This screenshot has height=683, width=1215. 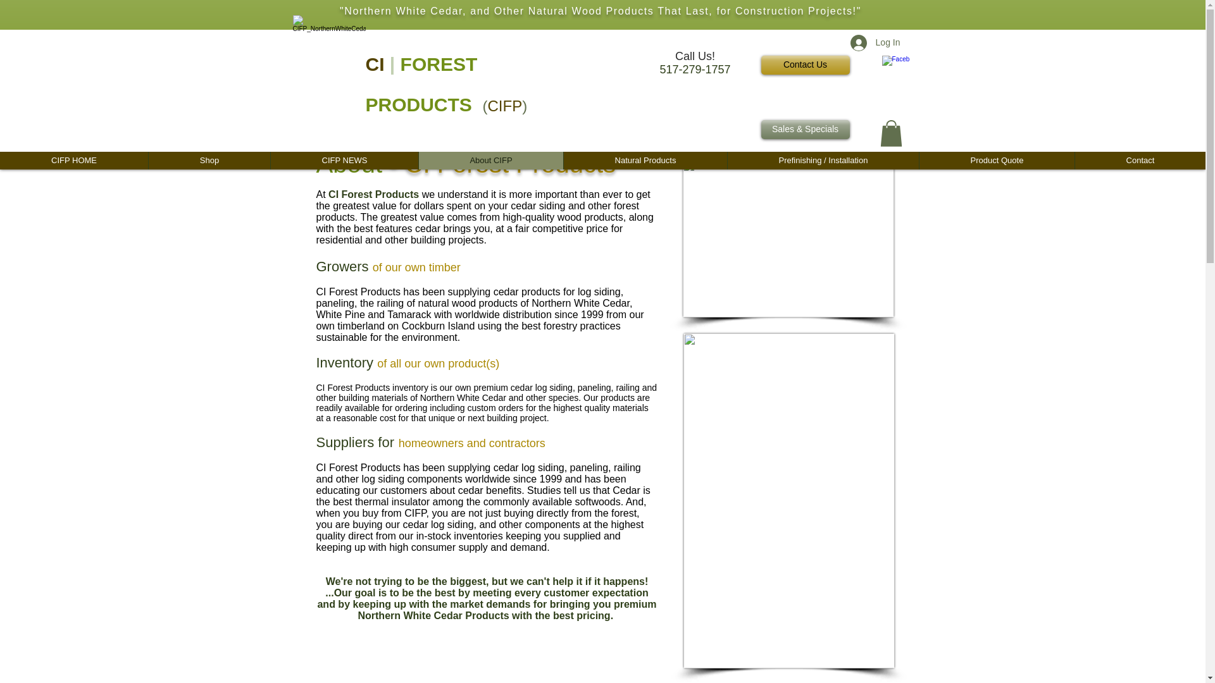 I want to click on Product Quote, so click(x=996, y=160).